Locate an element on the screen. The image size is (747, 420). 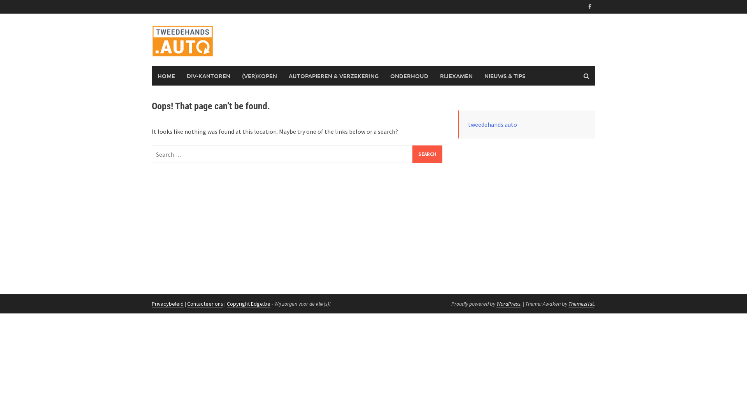
DIV-KANTOREN is located at coordinates (209, 76).